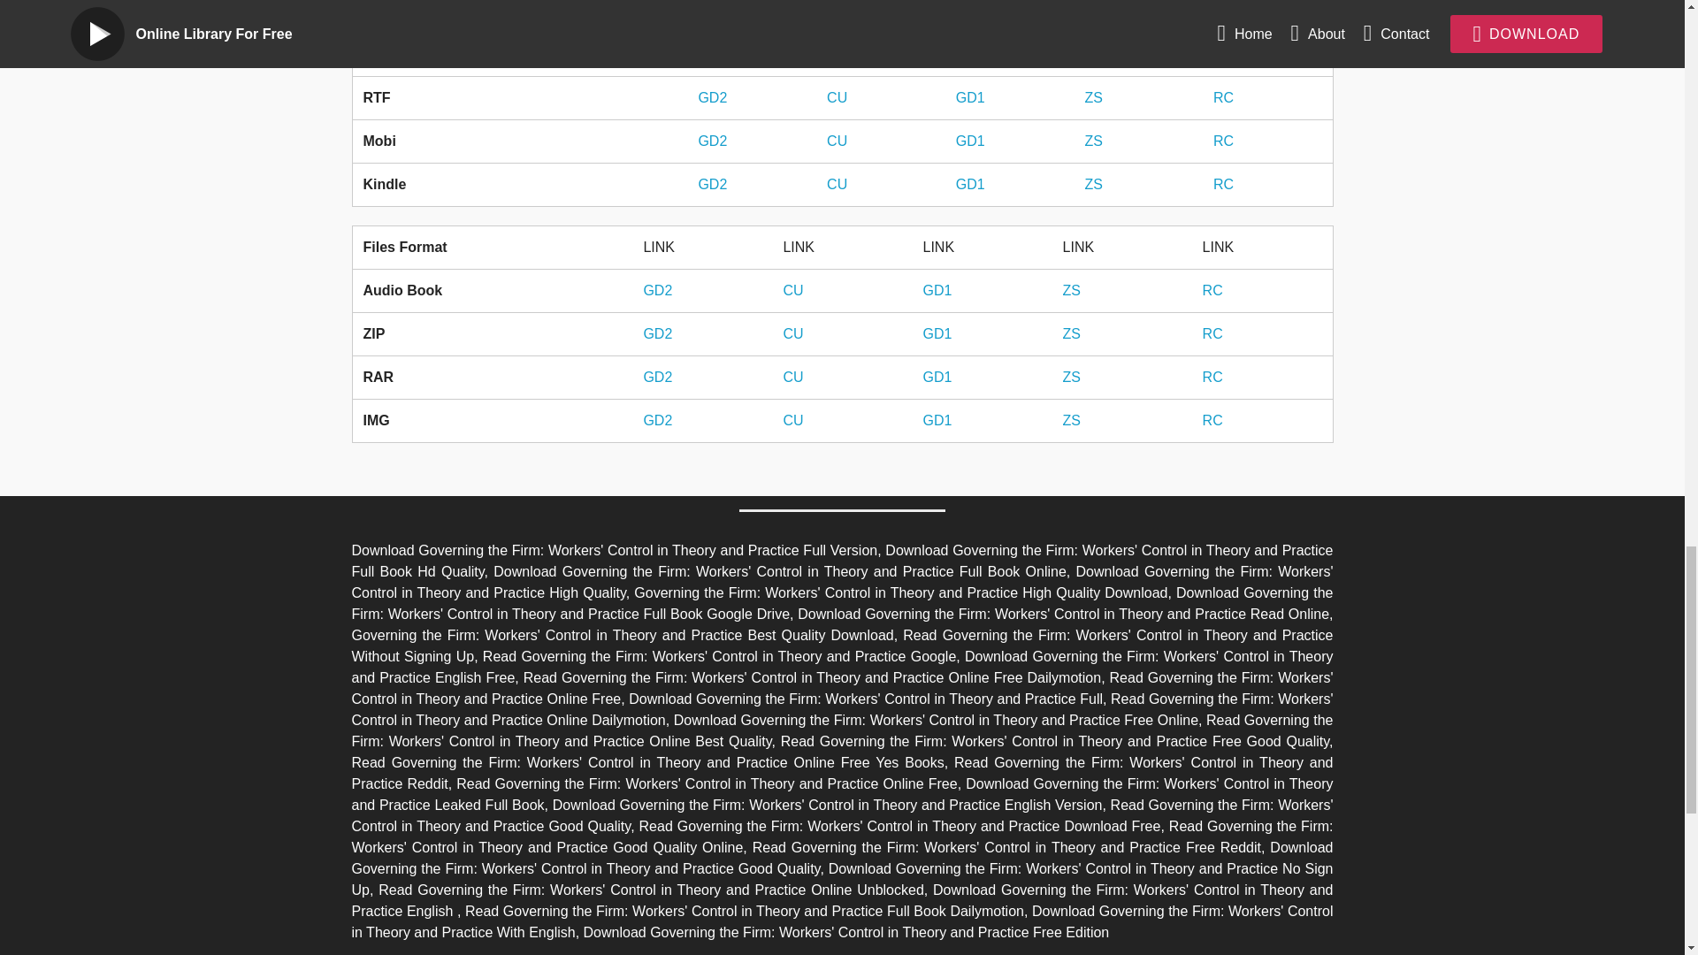  What do you see at coordinates (936, 290) in the screenshot?
I see `GD1` at bounding box center [936, 290].